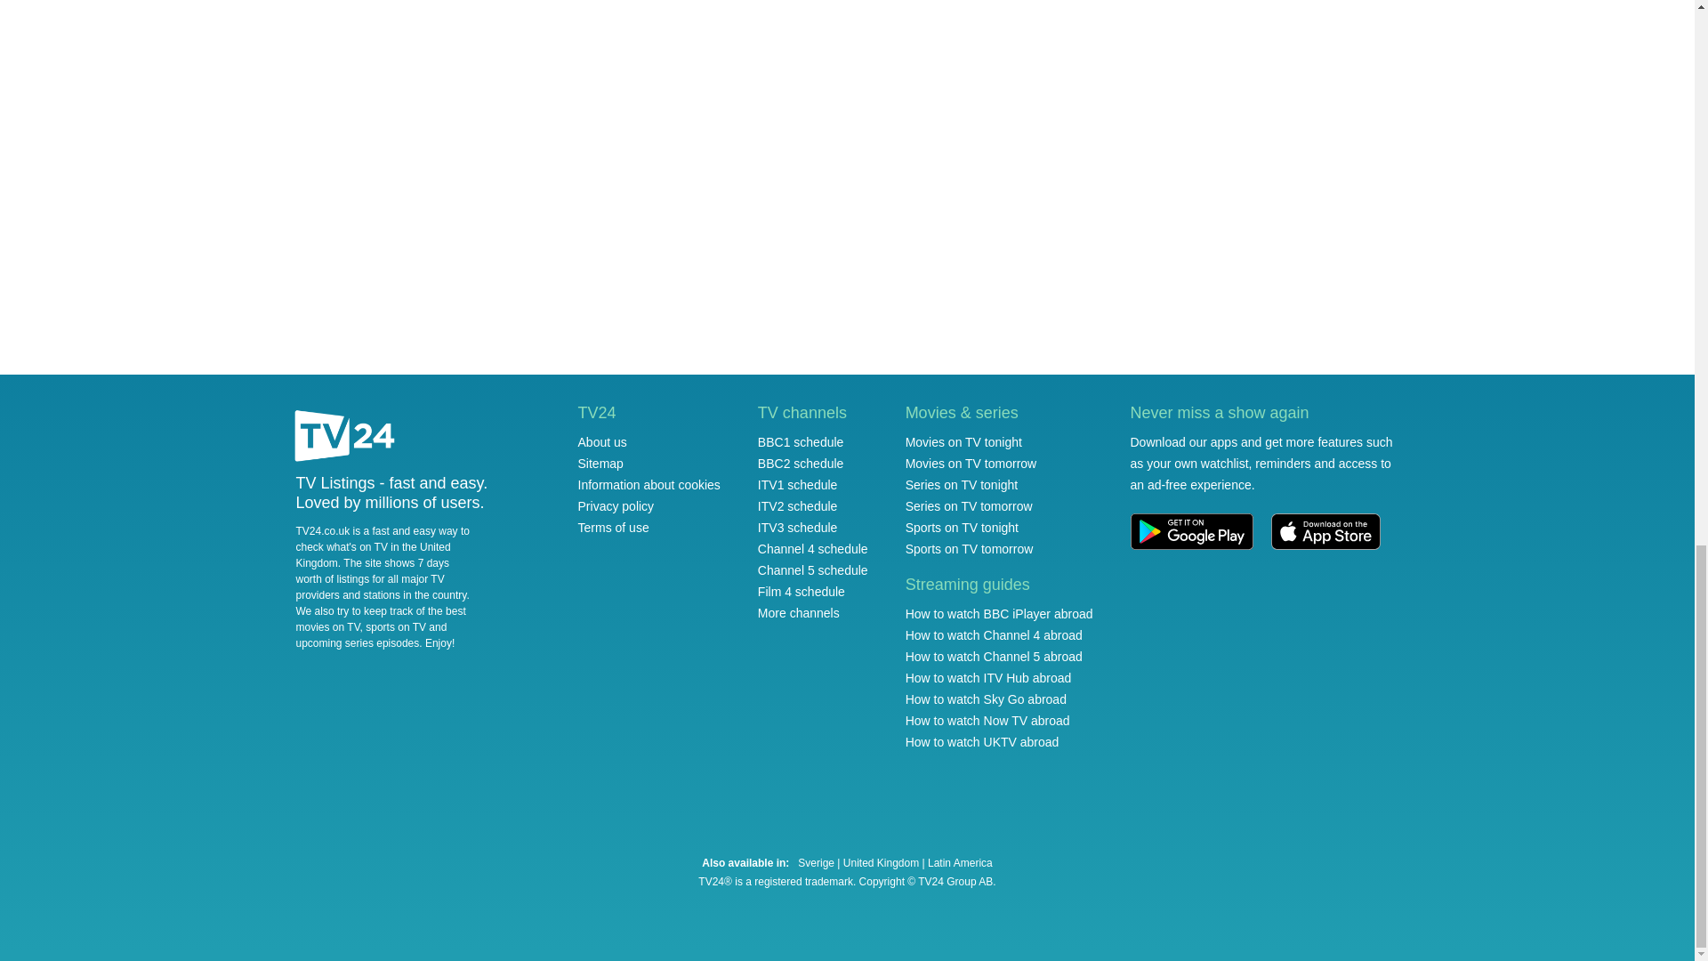 This screenshot has width=1708, height=961. What do you see at coordinates (649, 484) in the screenshot?
I see `Information about cookies` at bounding box center [649, 484].